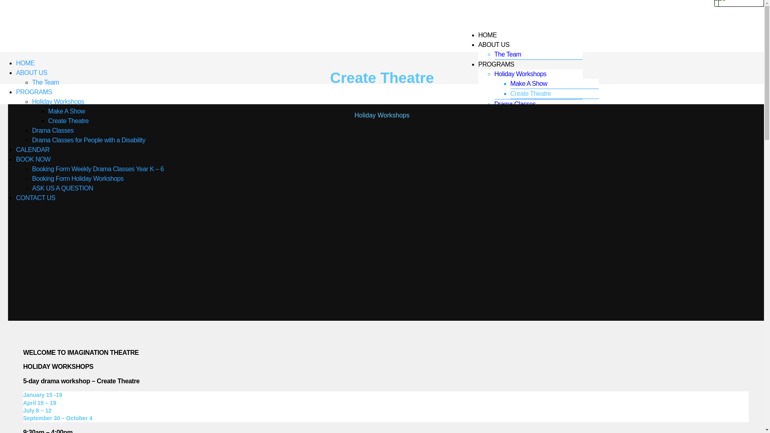 The image size is (770, 433). I want to click on The Team, so click(508, 54).